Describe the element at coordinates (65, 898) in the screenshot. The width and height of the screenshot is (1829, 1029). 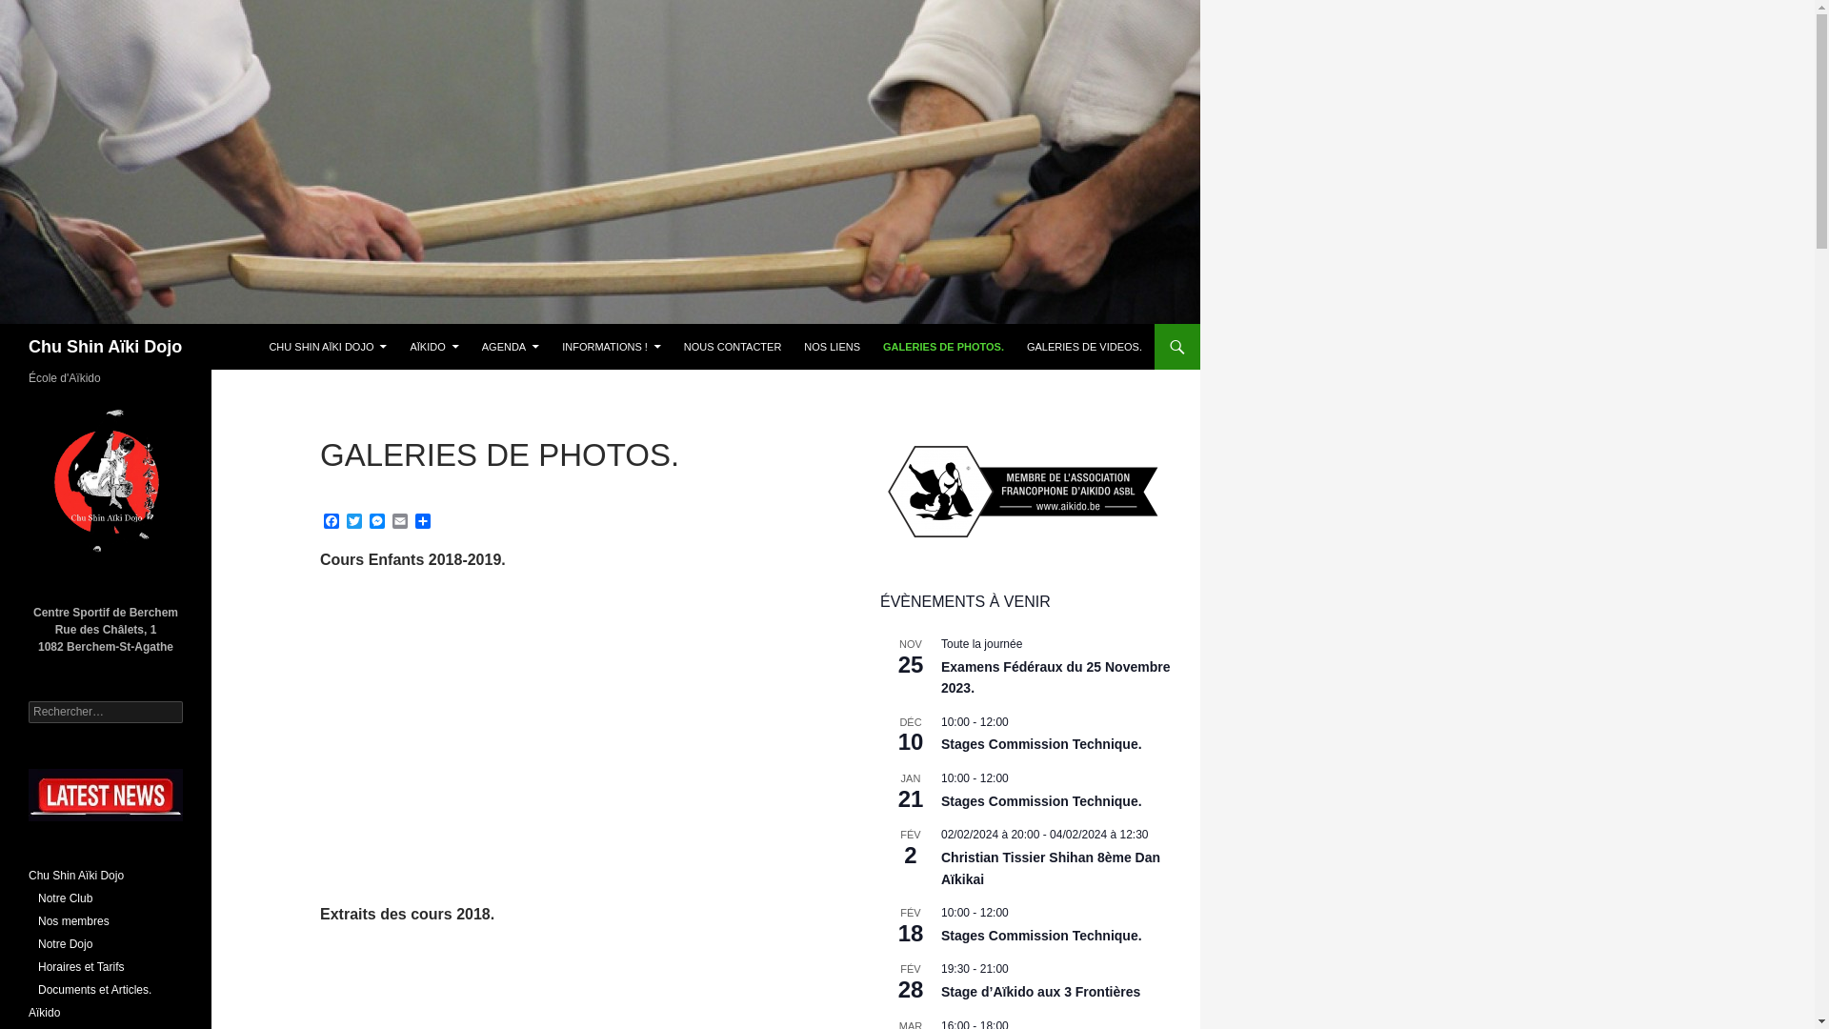
I see `Notre Club` at that location.